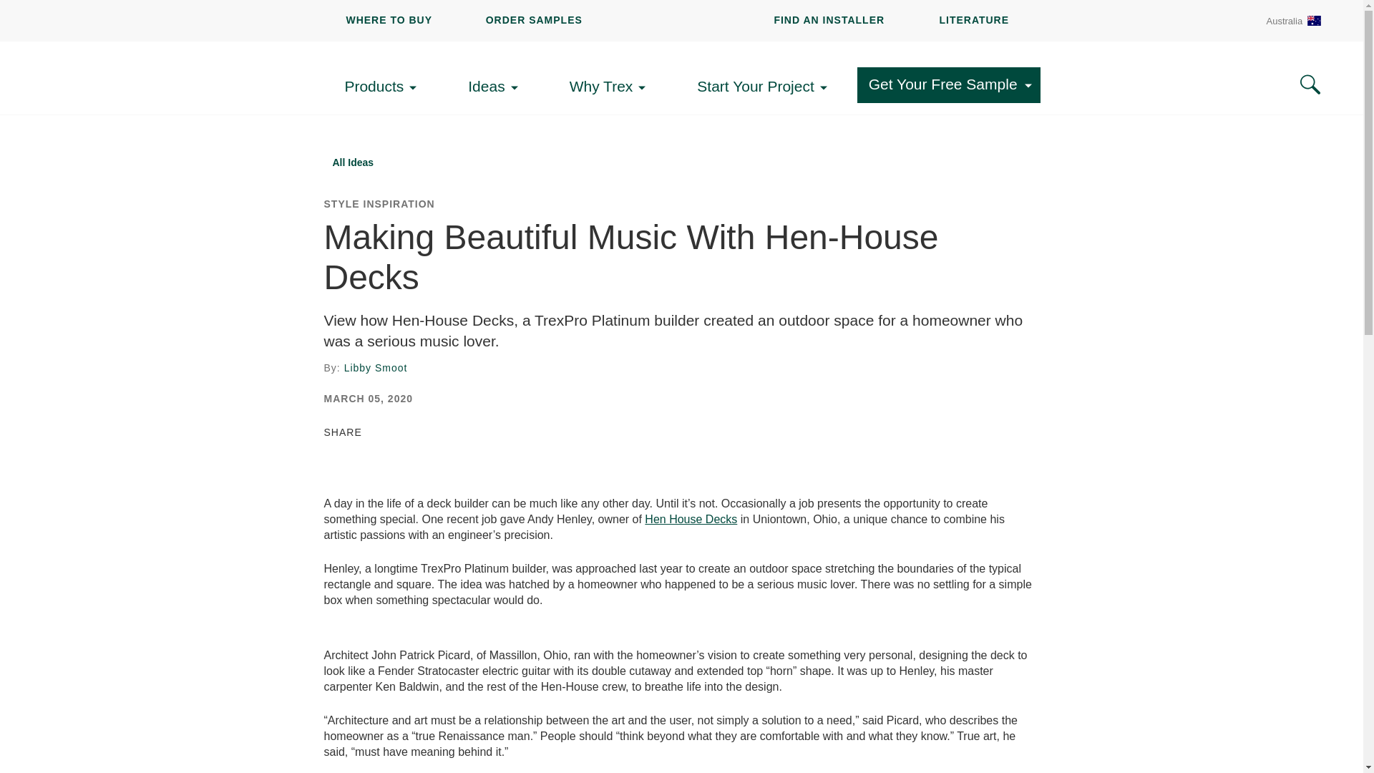  Describe the element at coordinates (613, 87) in the screenshot. I see `Why Trex` at that location.